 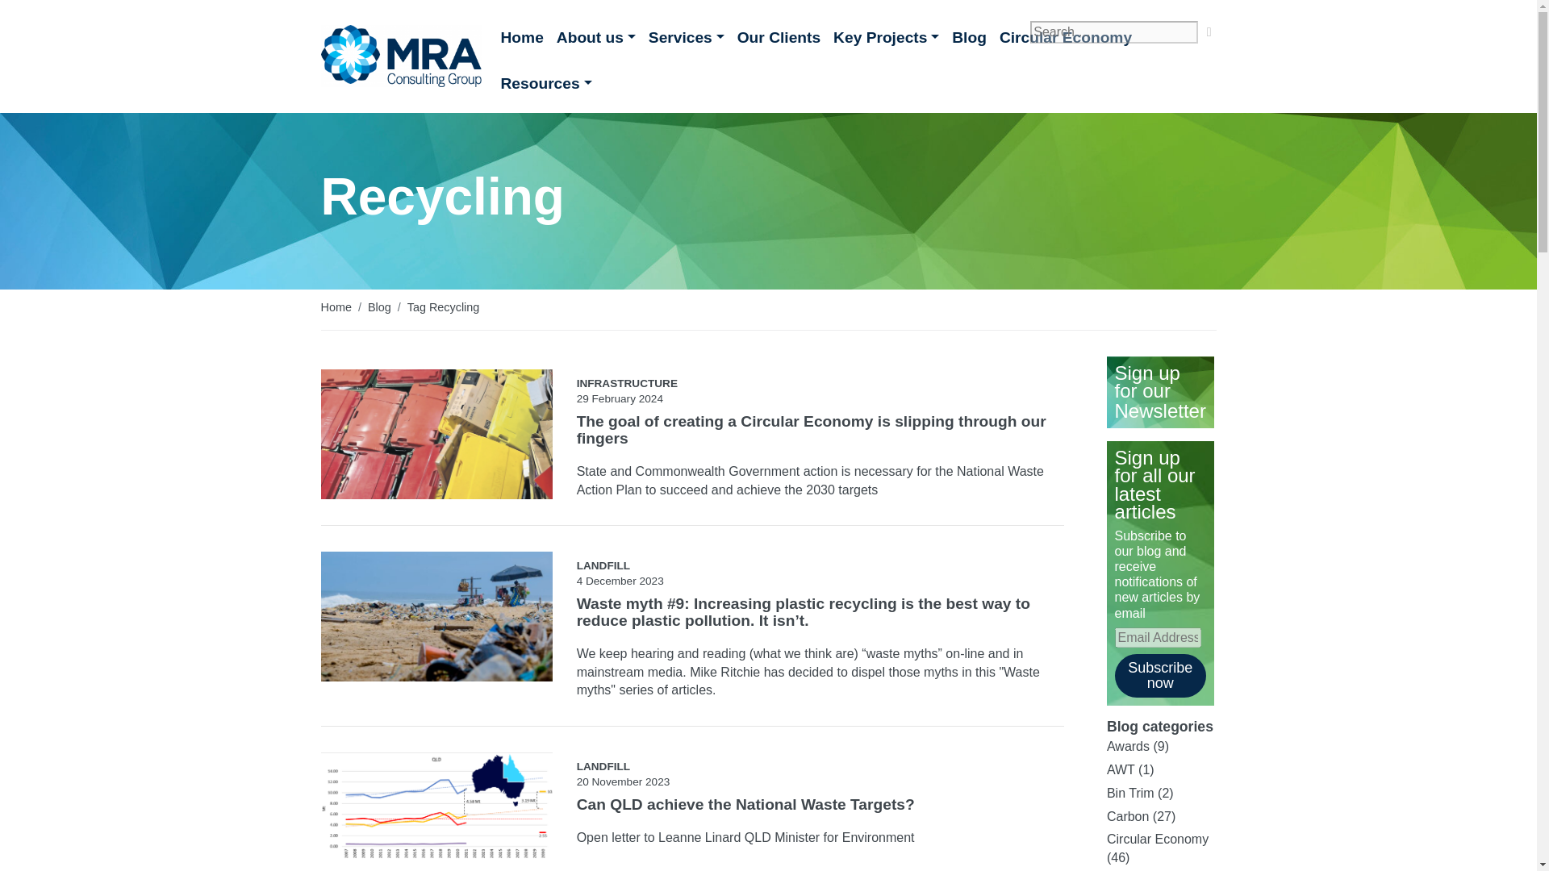 I want to click on About us, so click(x=595, y=44).